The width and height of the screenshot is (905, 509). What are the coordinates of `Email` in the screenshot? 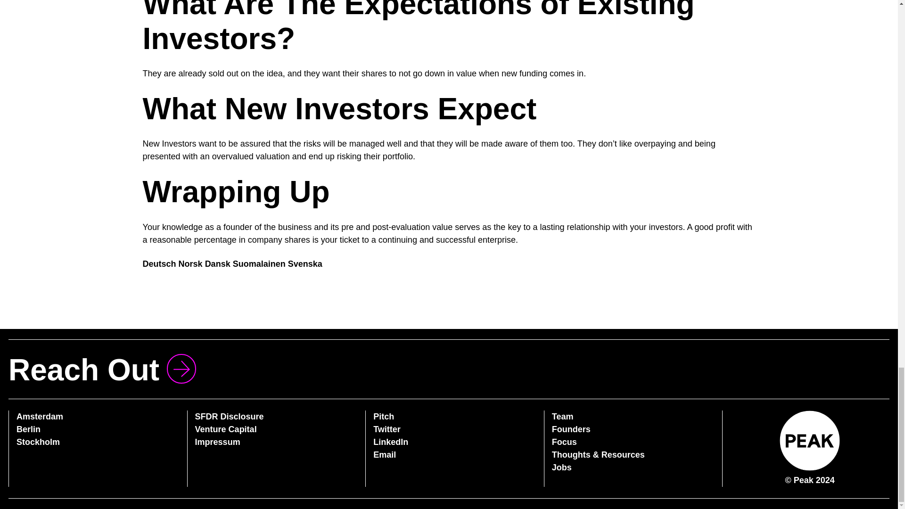 It's located at (385, 454).